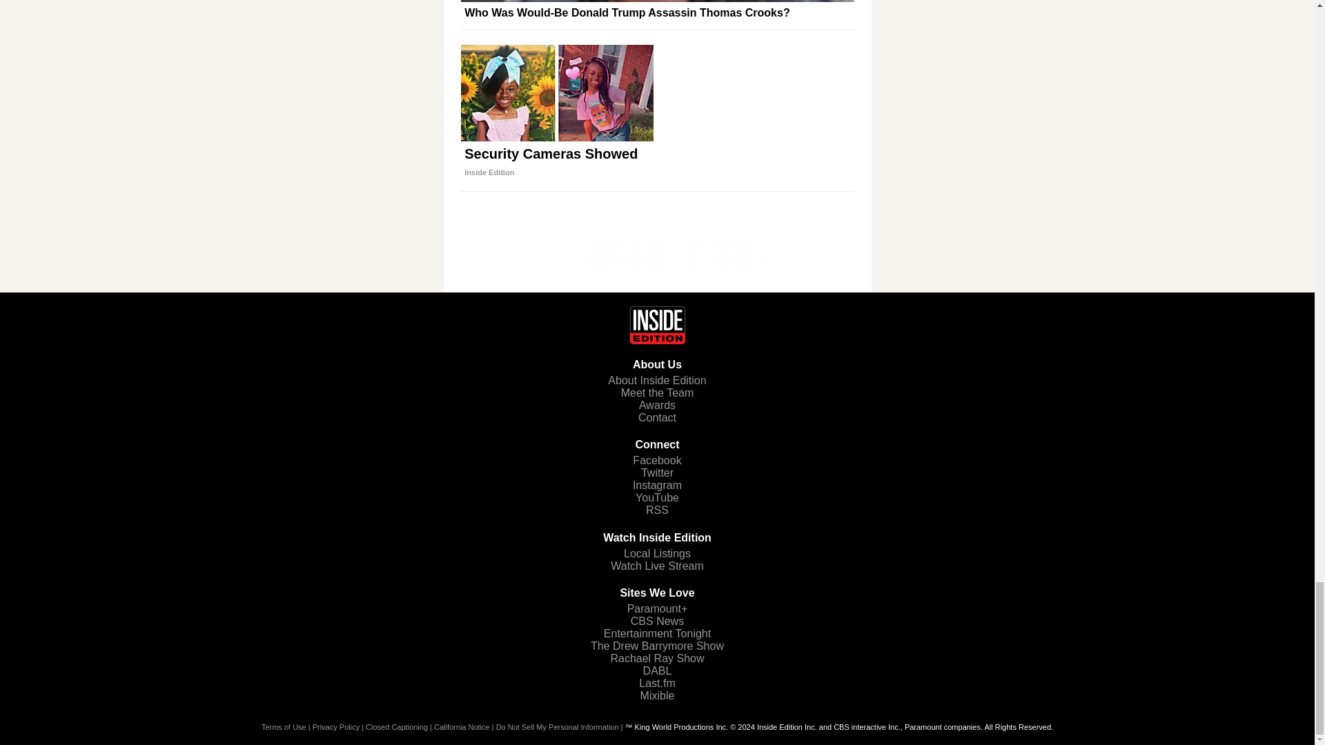 Image resolution: width=1325 pixels, height=745 pixels. I want to click on Facebook, so click(657, 460).